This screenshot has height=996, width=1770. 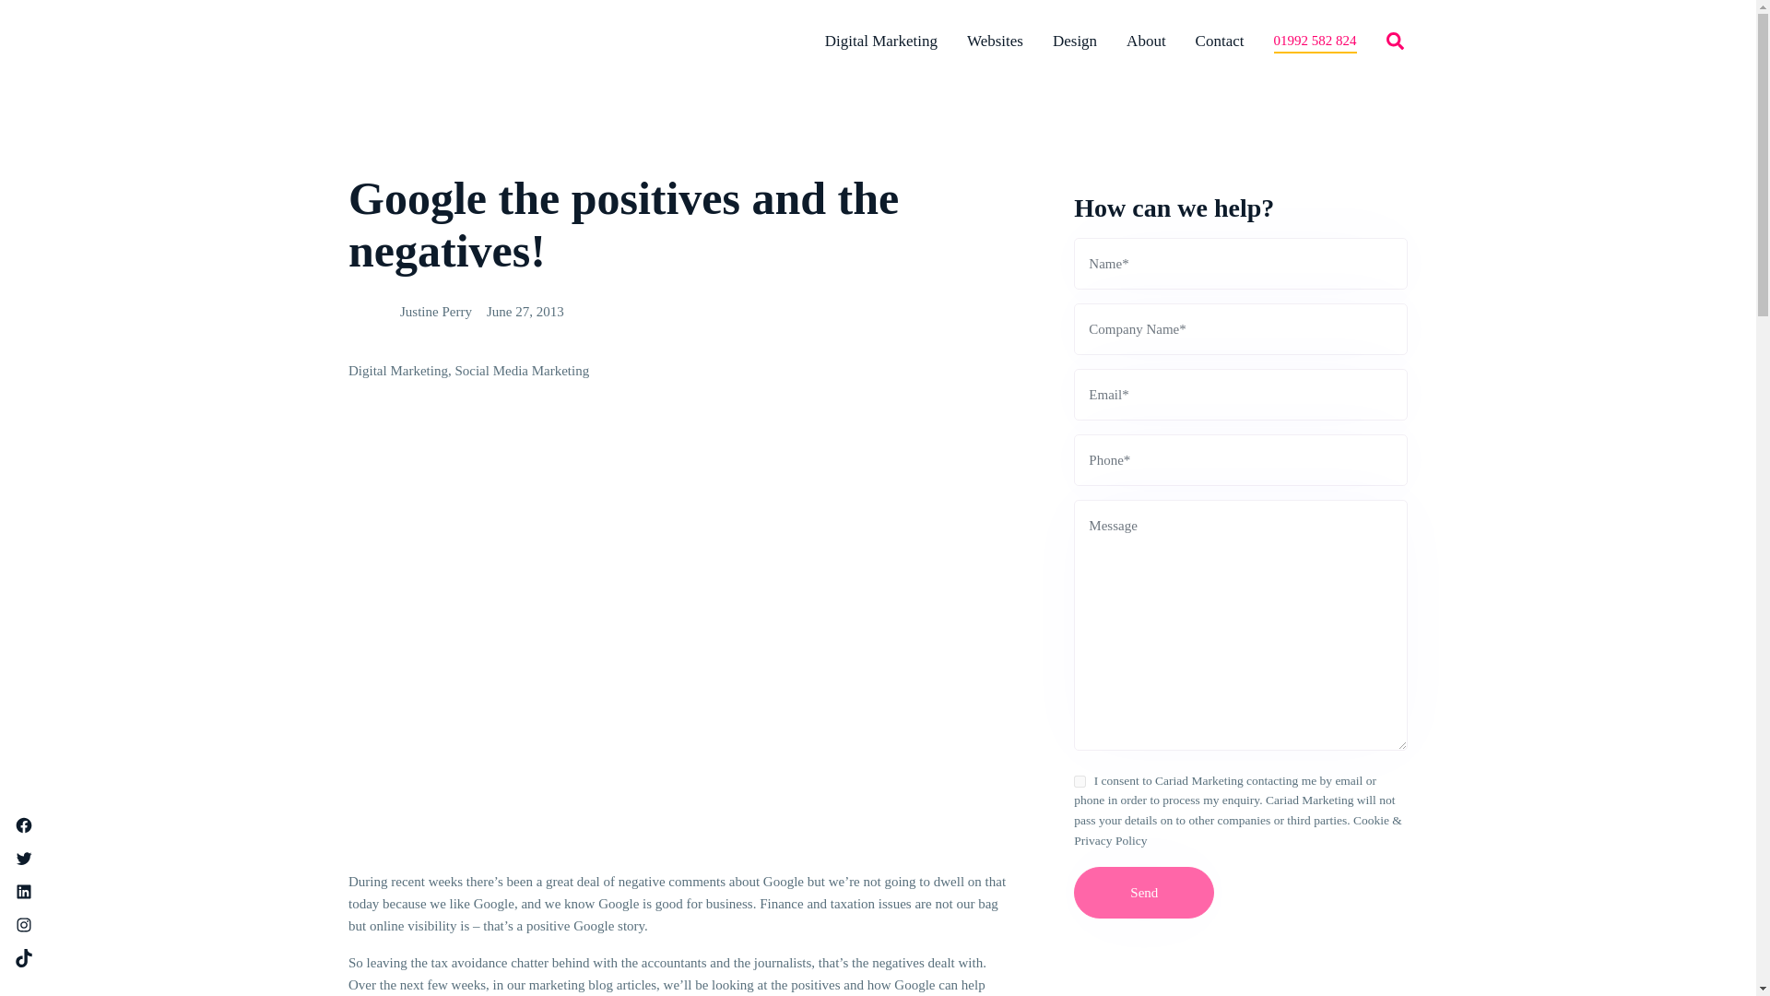 I want to click on 01992 582 824, so click(x=1316, y=40).